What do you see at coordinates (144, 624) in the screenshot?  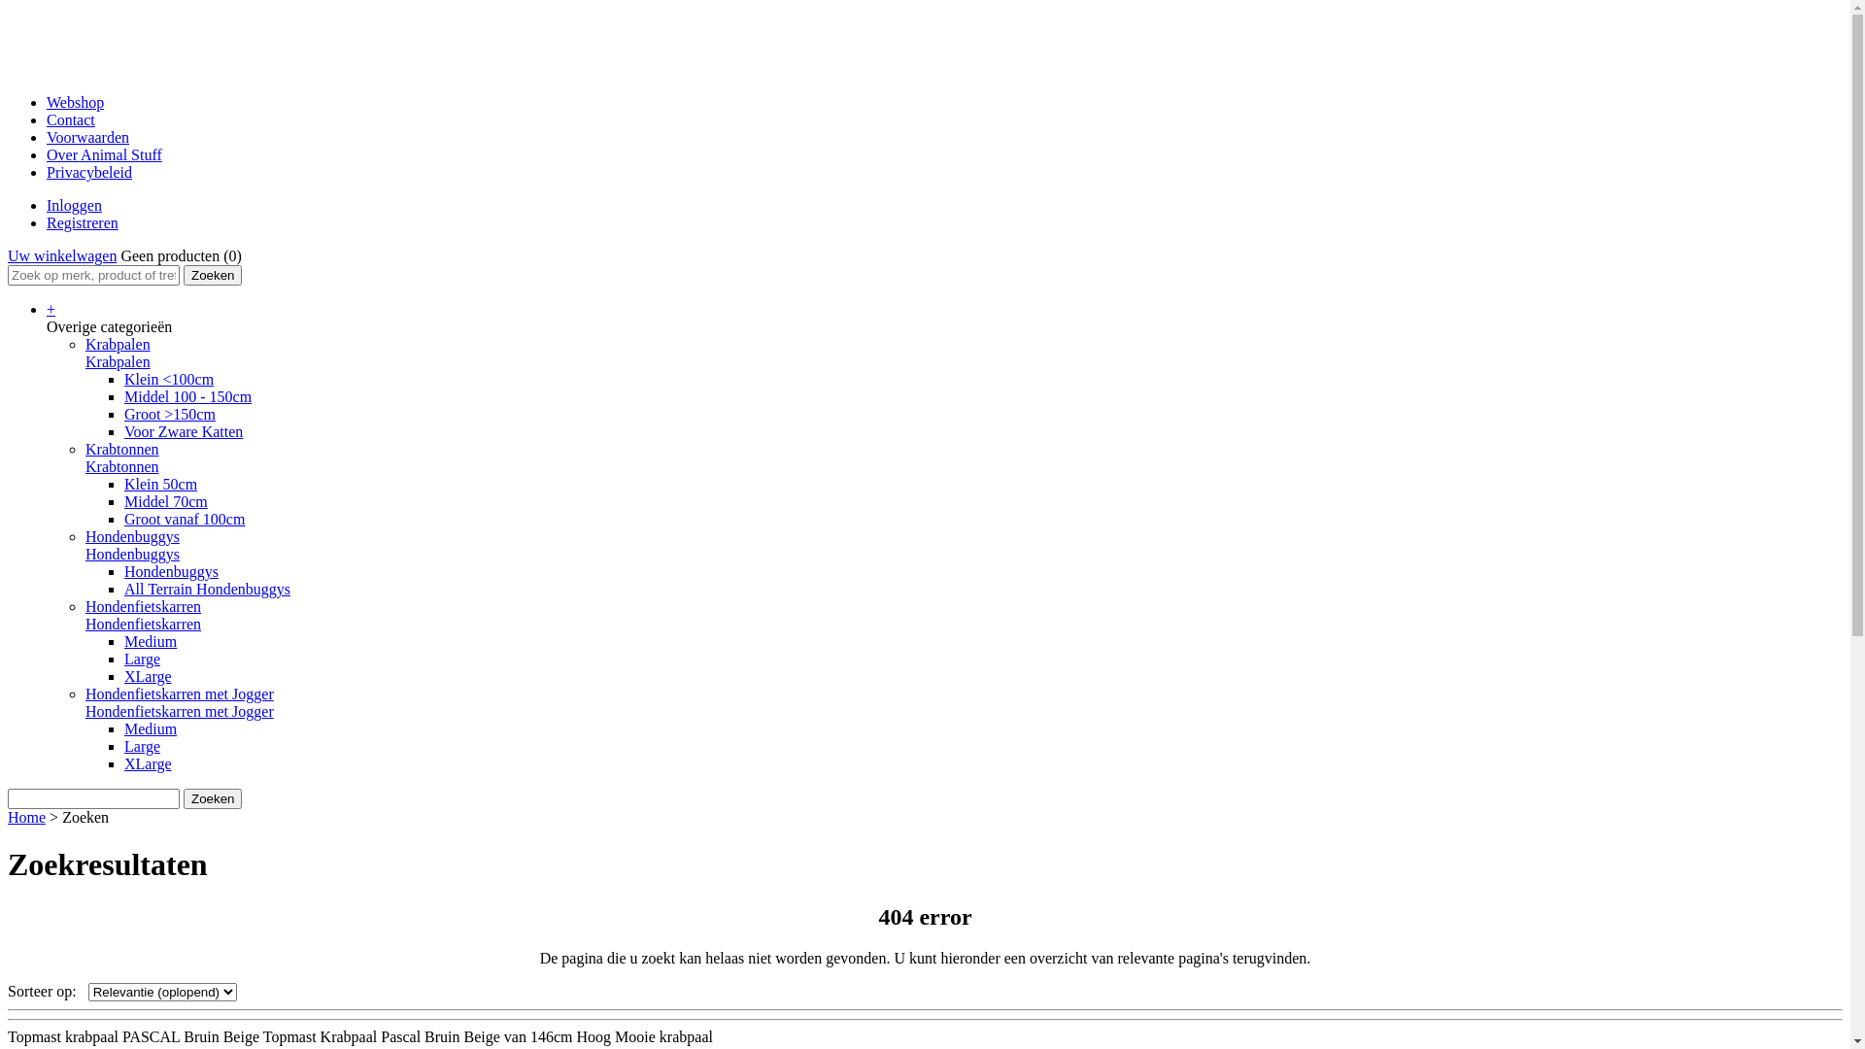 I see `Hondenfietskarren` at bounding box center [144, 624].